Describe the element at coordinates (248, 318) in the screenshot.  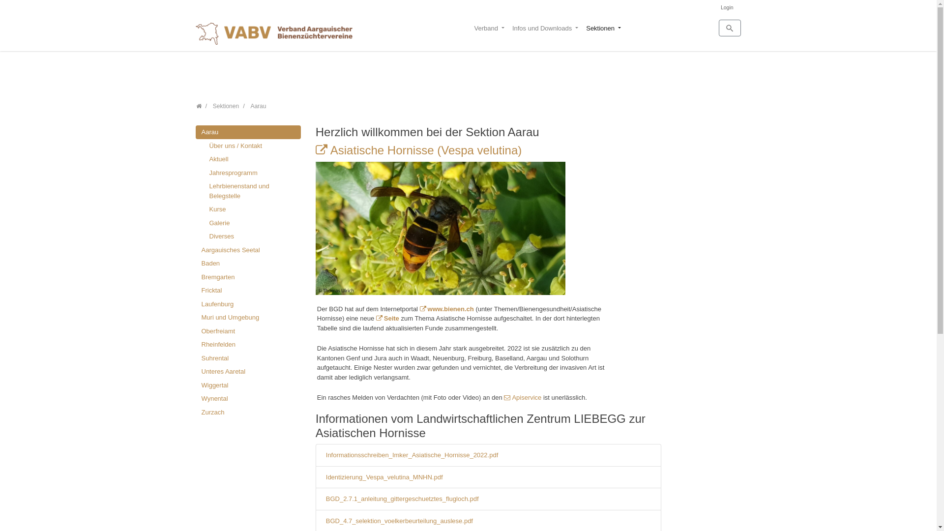
I see `Muri und Umgebung` at that location.